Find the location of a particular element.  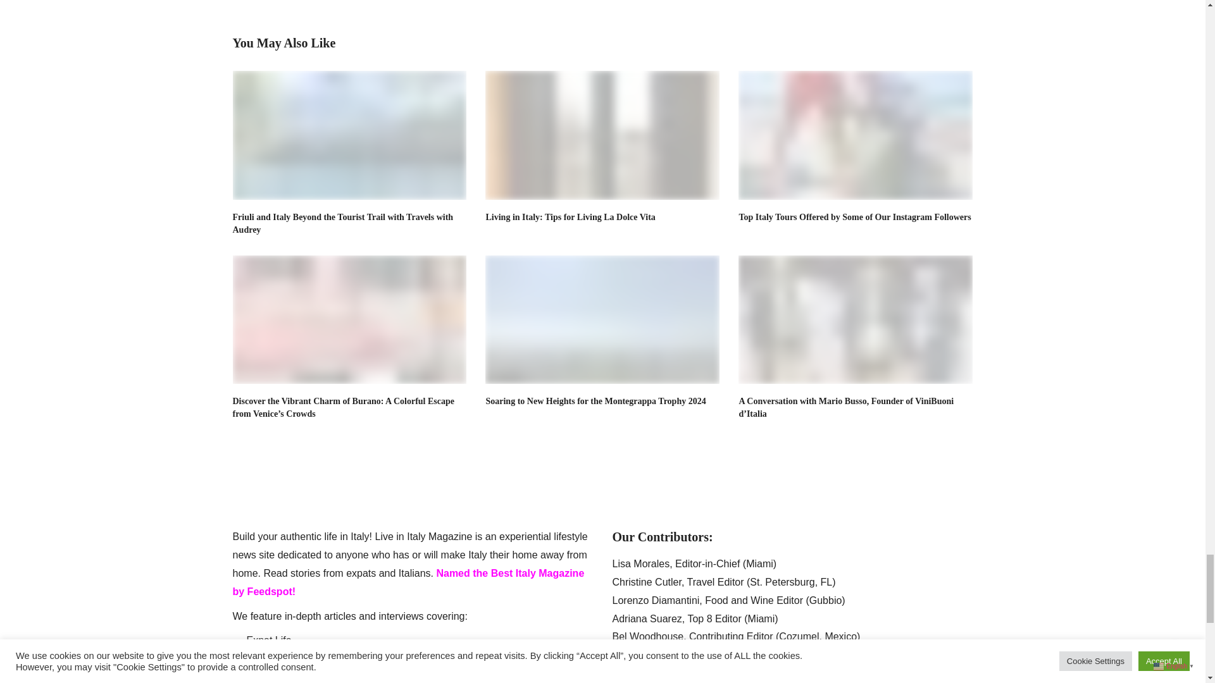

Living in Italy: Tips for Living La Dolce Vita is located at coordinates (602, 135).